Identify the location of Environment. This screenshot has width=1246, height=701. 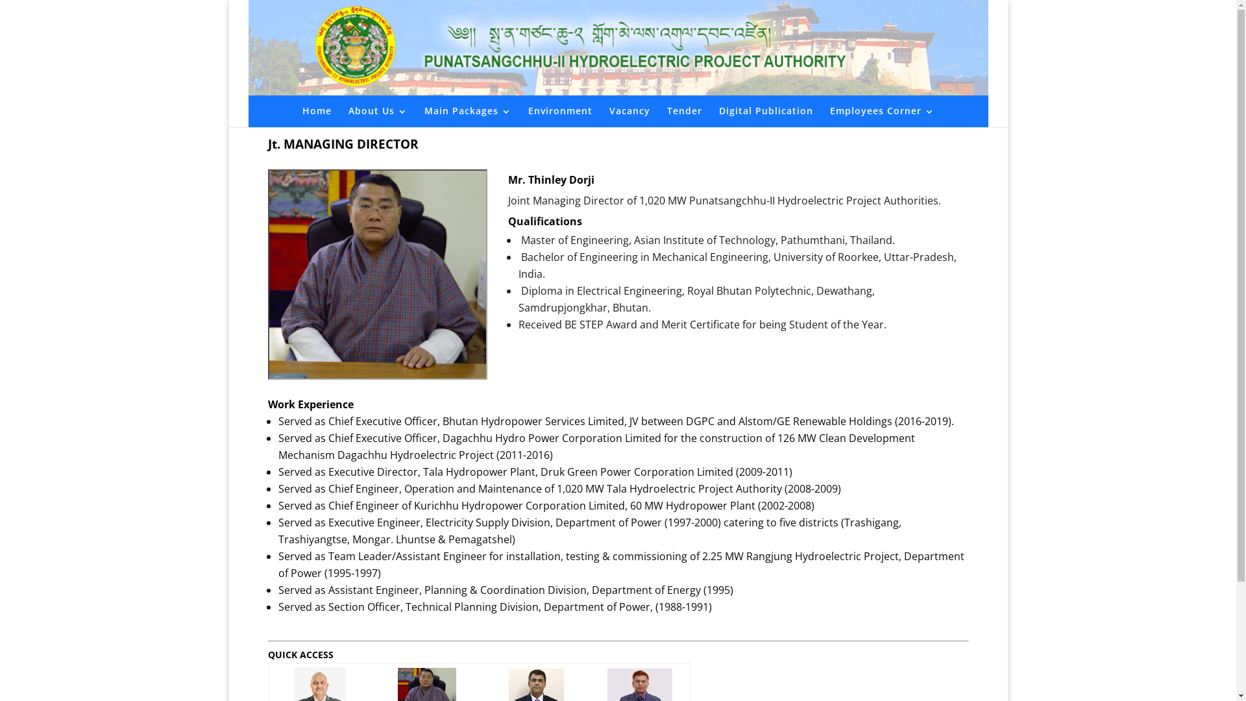
(561, 119).